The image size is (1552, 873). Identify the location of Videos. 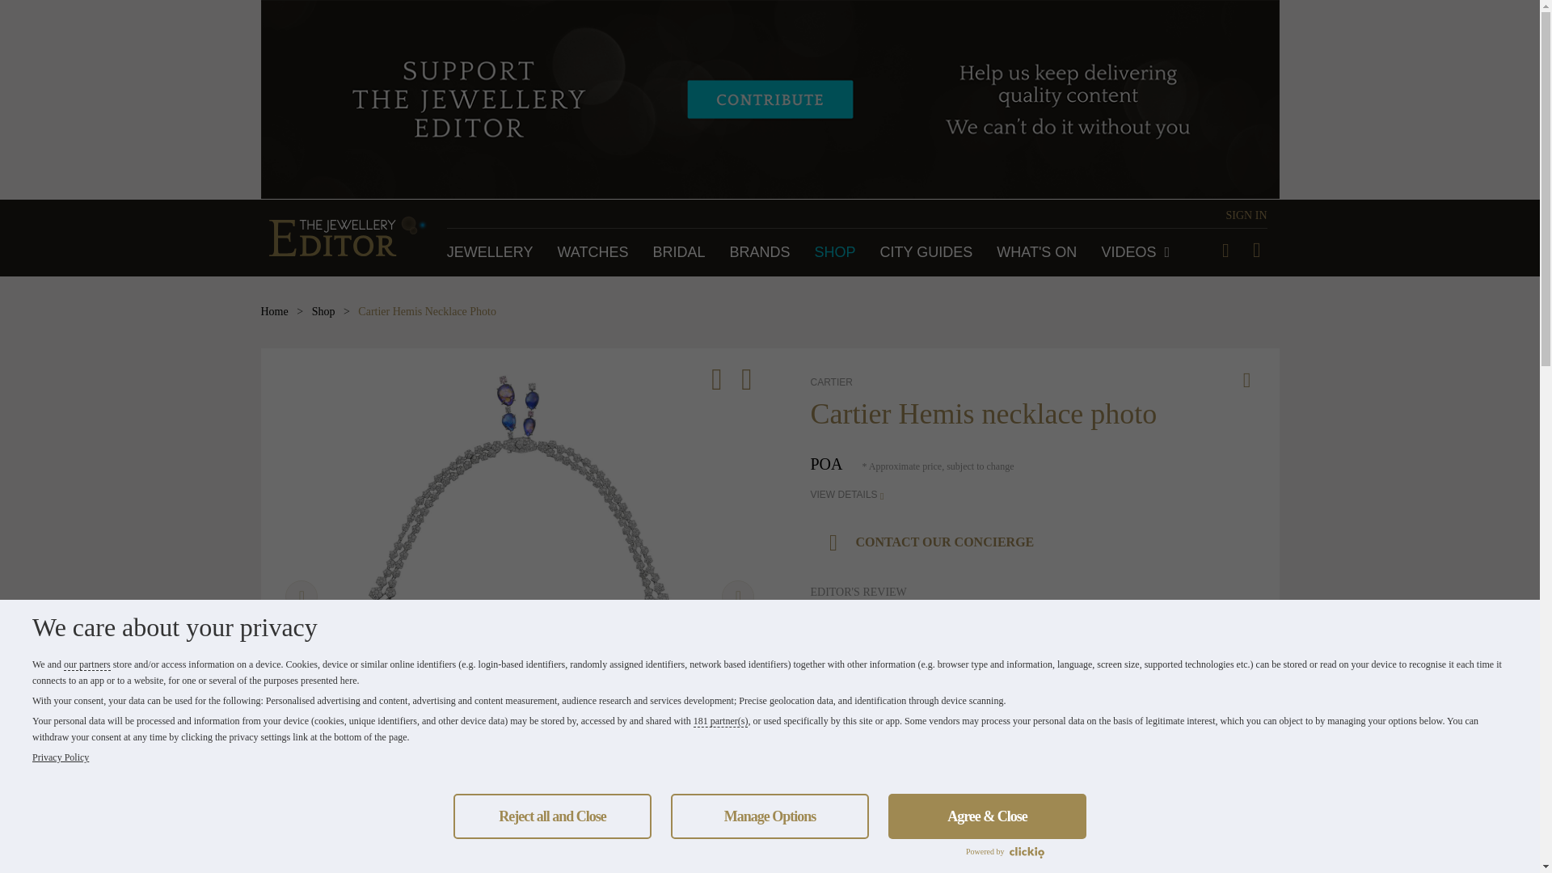
(1135, 252).